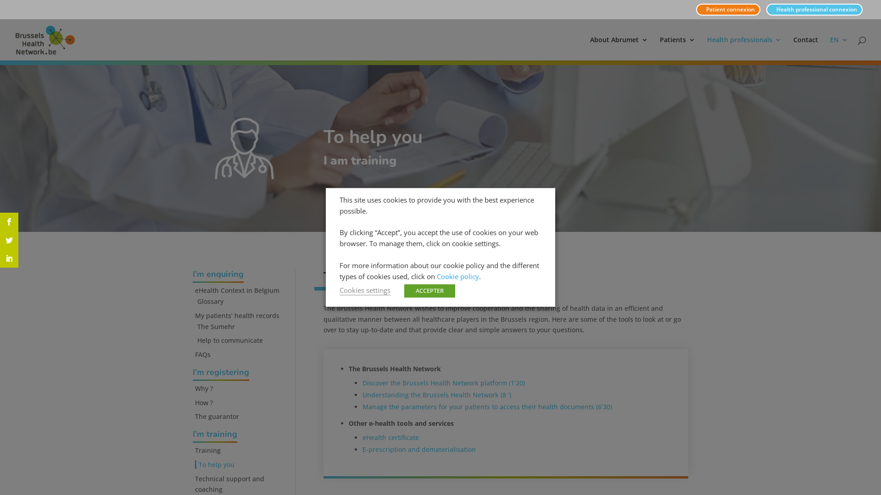 This screenshot has height=495, width=881. What do you see at coordinates (814, 10) in the screenshot?
I see `Health professional connexion` at bounding box center [814, 10].